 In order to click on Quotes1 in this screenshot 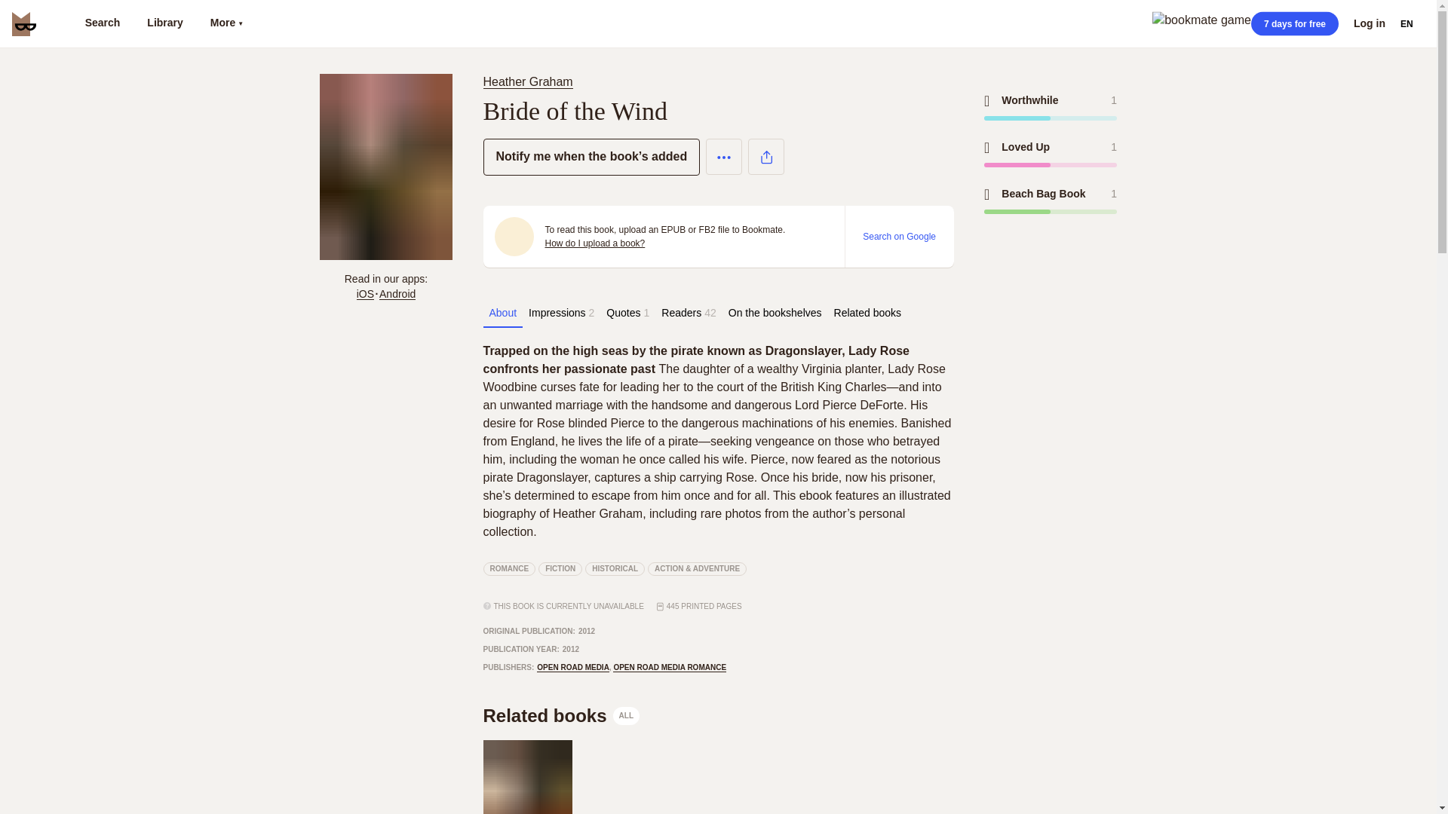, I will do `click(627, 313)`.